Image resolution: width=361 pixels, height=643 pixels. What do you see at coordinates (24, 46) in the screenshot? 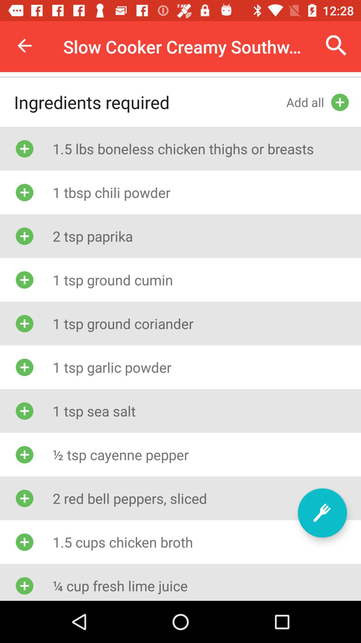
I see `turn off icon above the ingredients required item` at bounding box center [24, 46].